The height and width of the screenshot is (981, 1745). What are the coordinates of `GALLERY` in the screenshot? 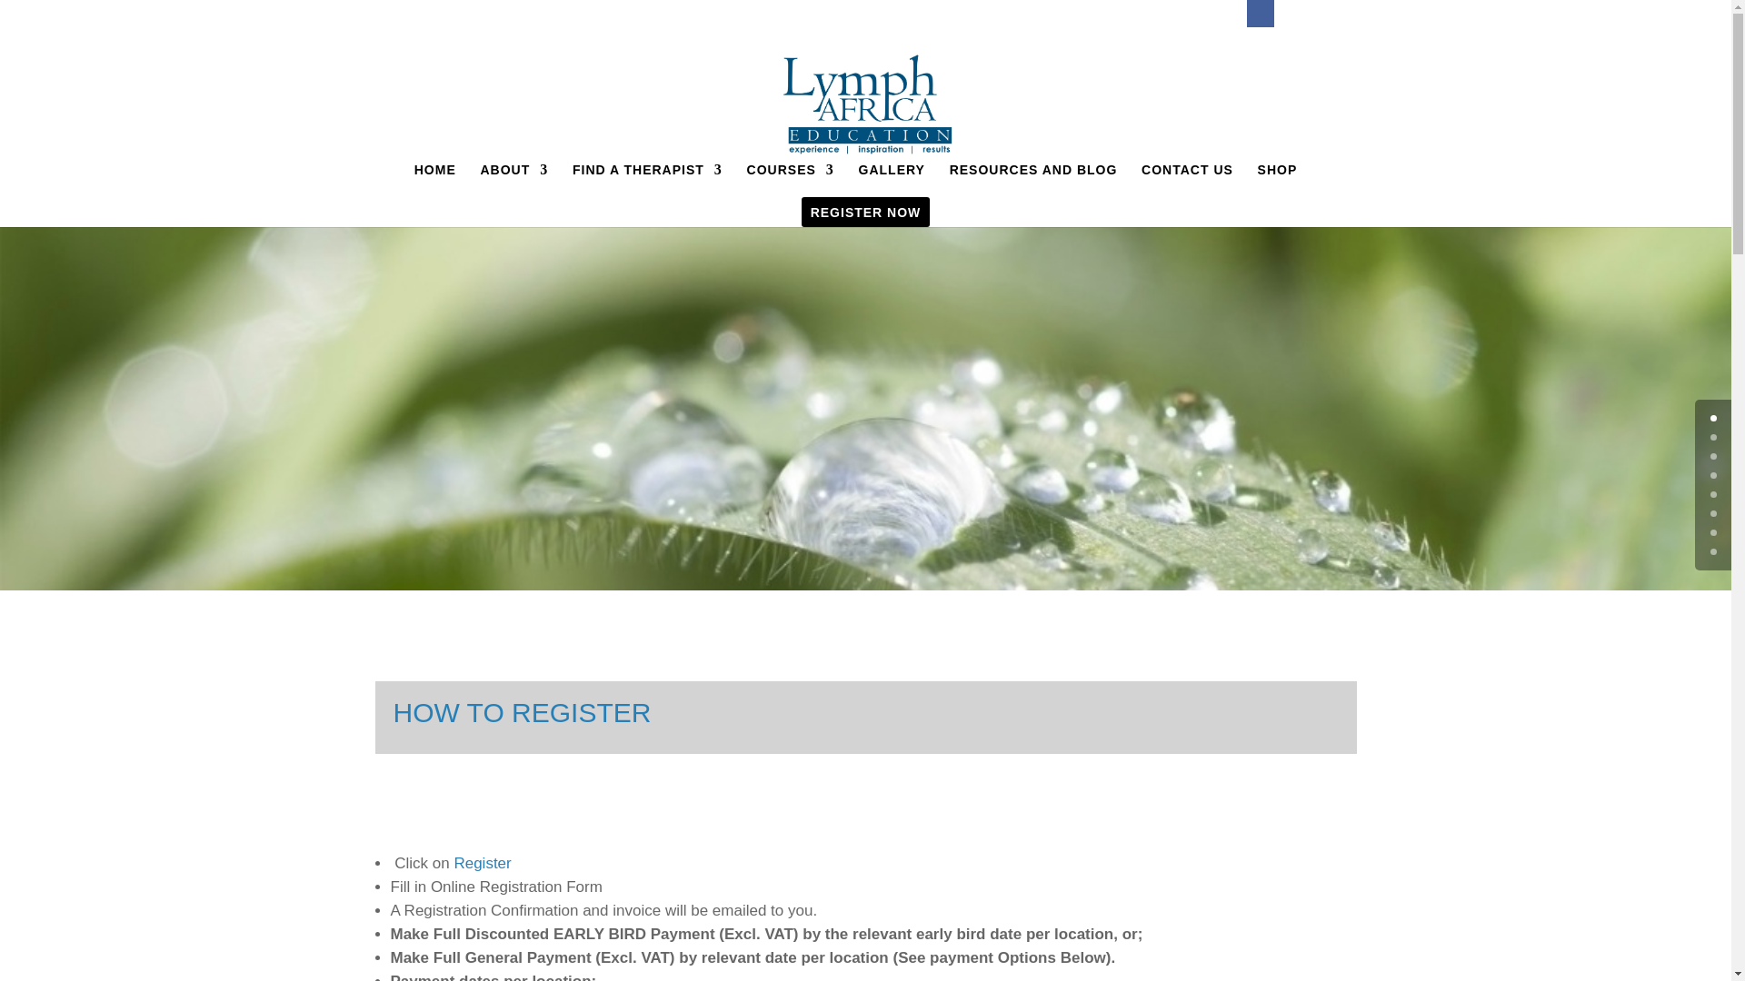 It's located at (891, 180).